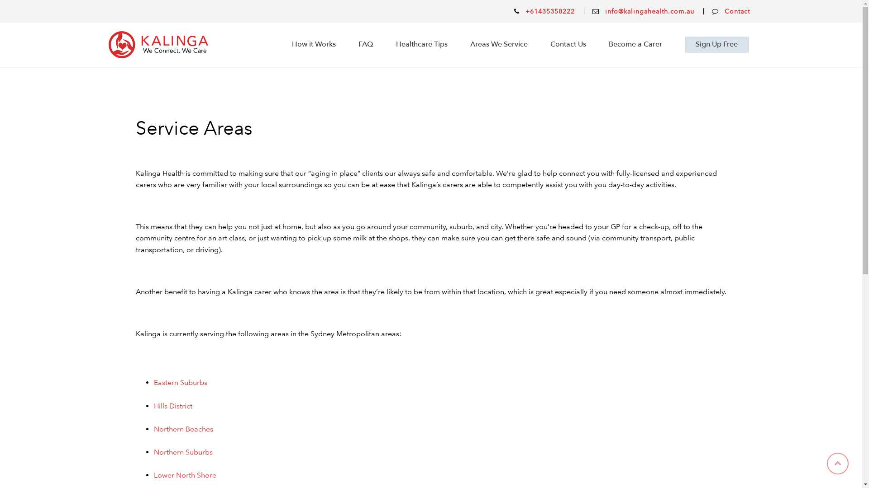 The height and width of the screenshot is (488, 869). Describe the element at coordinates (185, 475) in the screenshot. I see `Lower North Shore` at that location.